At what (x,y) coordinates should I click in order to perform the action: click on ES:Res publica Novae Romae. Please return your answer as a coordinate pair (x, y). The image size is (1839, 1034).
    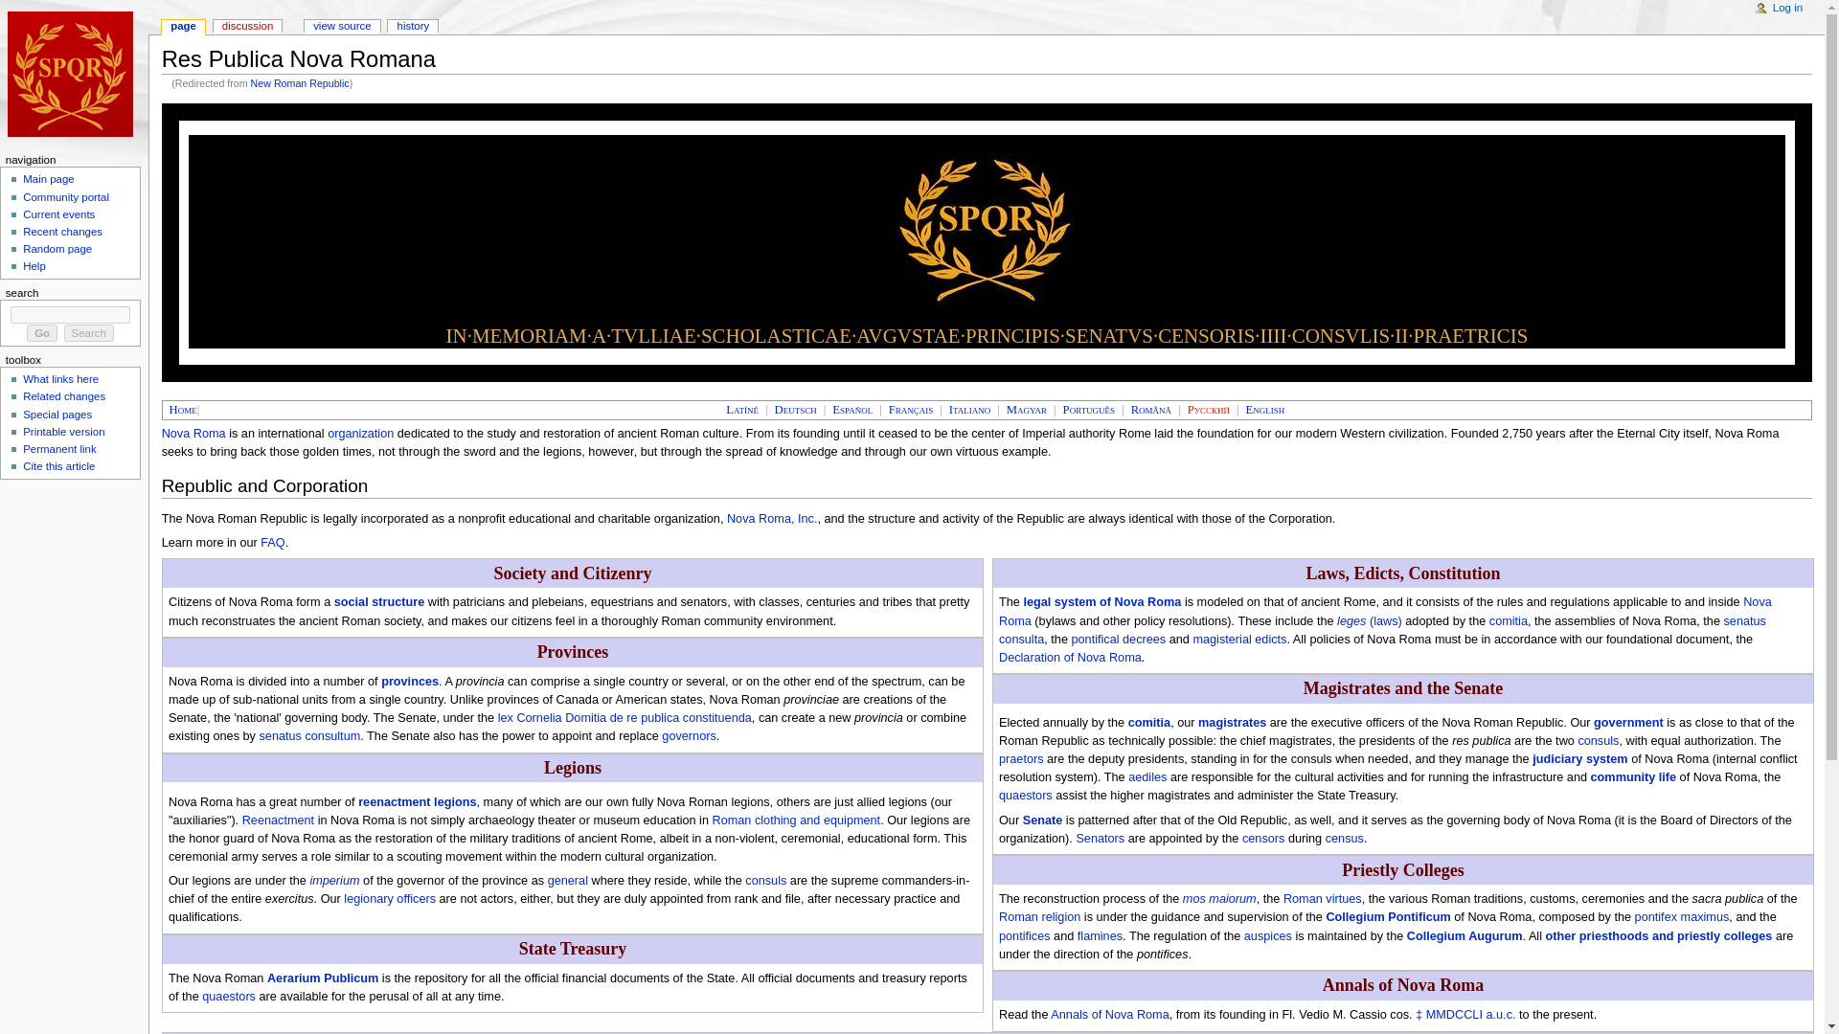
    Looking at the image, I should click on (852, 410).